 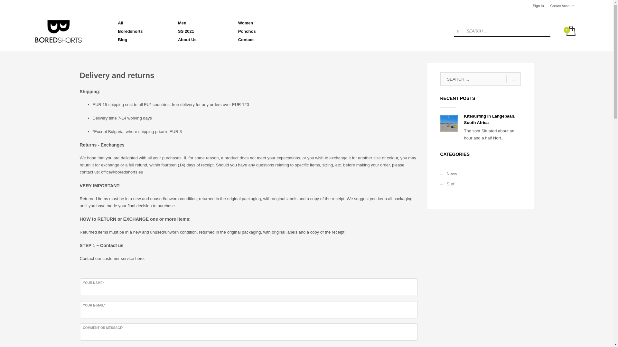 I want to click on go, so click(x=458, y=31).